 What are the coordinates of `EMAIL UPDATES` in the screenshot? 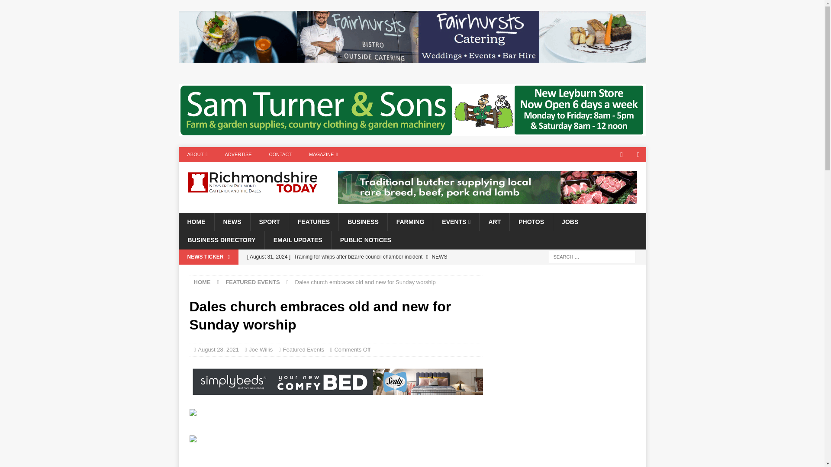 It's located at (297, 240).